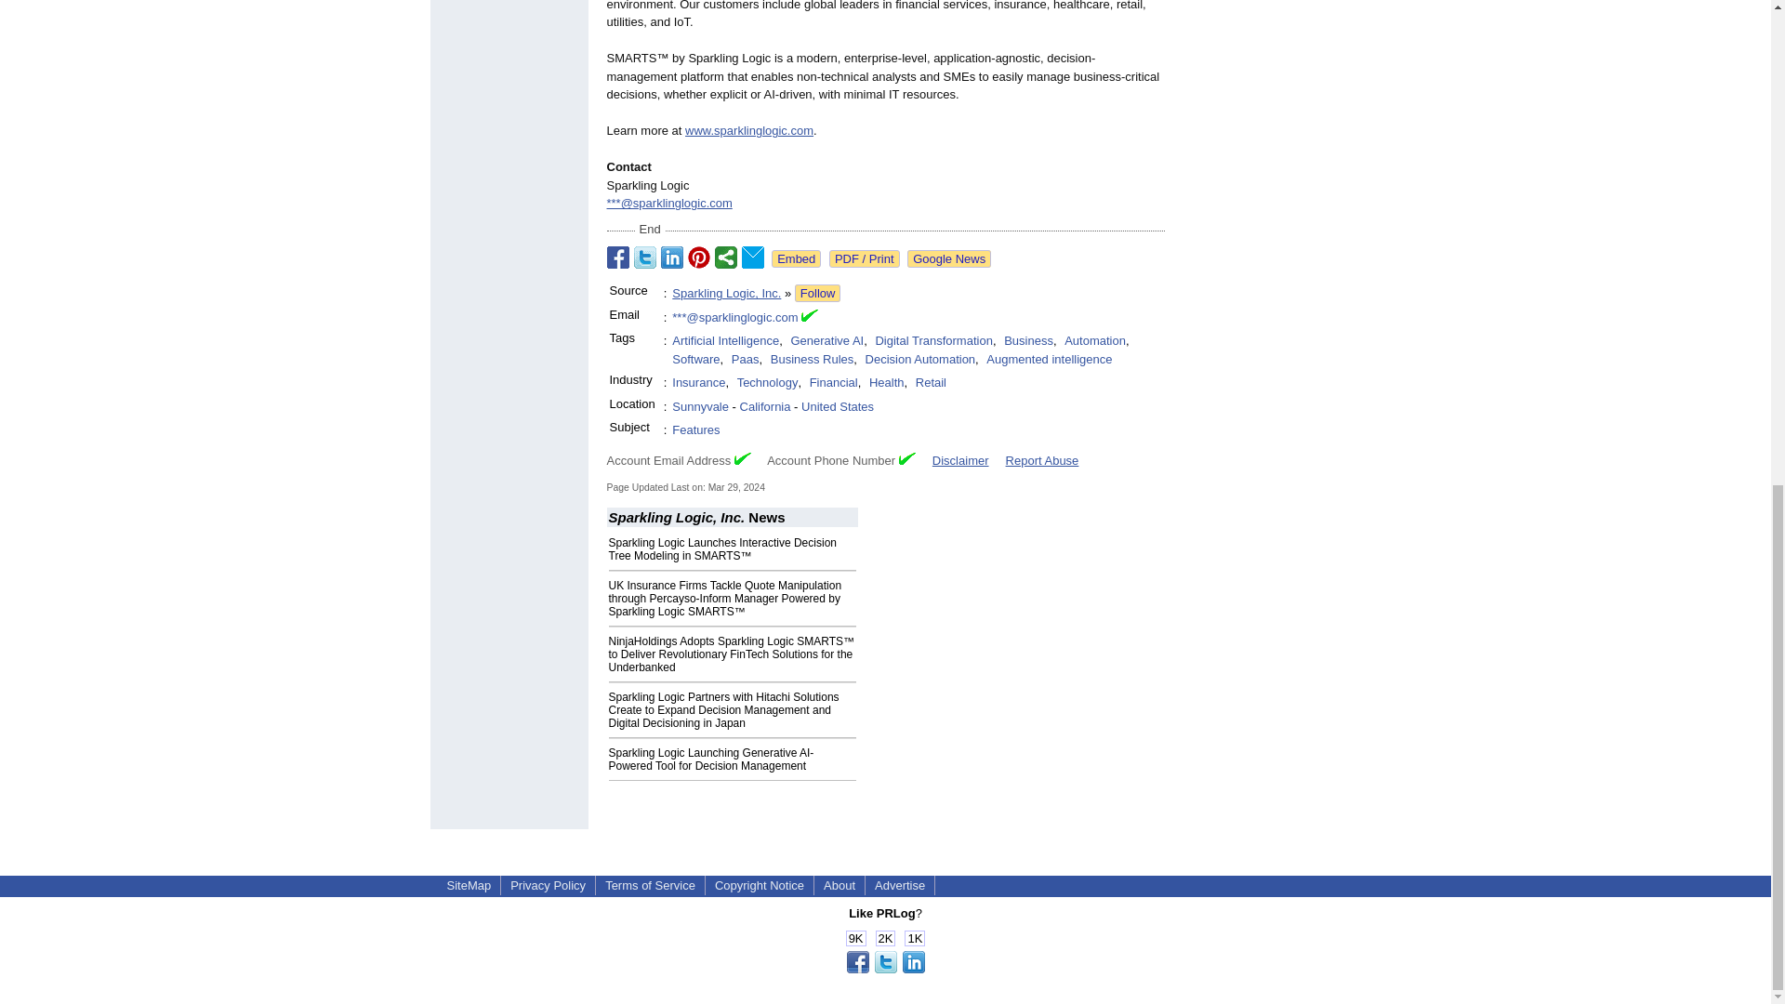  Describe the element at coordinates (796, 258) in the screenshot. I see `Embed` at that location.